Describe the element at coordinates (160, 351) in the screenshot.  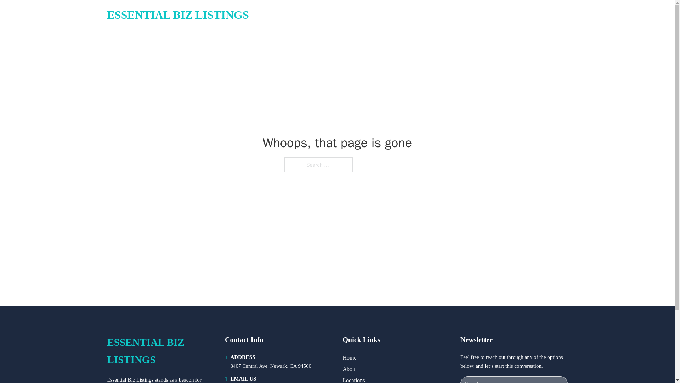
I see `ESSENTIAL BIZ LISTINGS` at that location.